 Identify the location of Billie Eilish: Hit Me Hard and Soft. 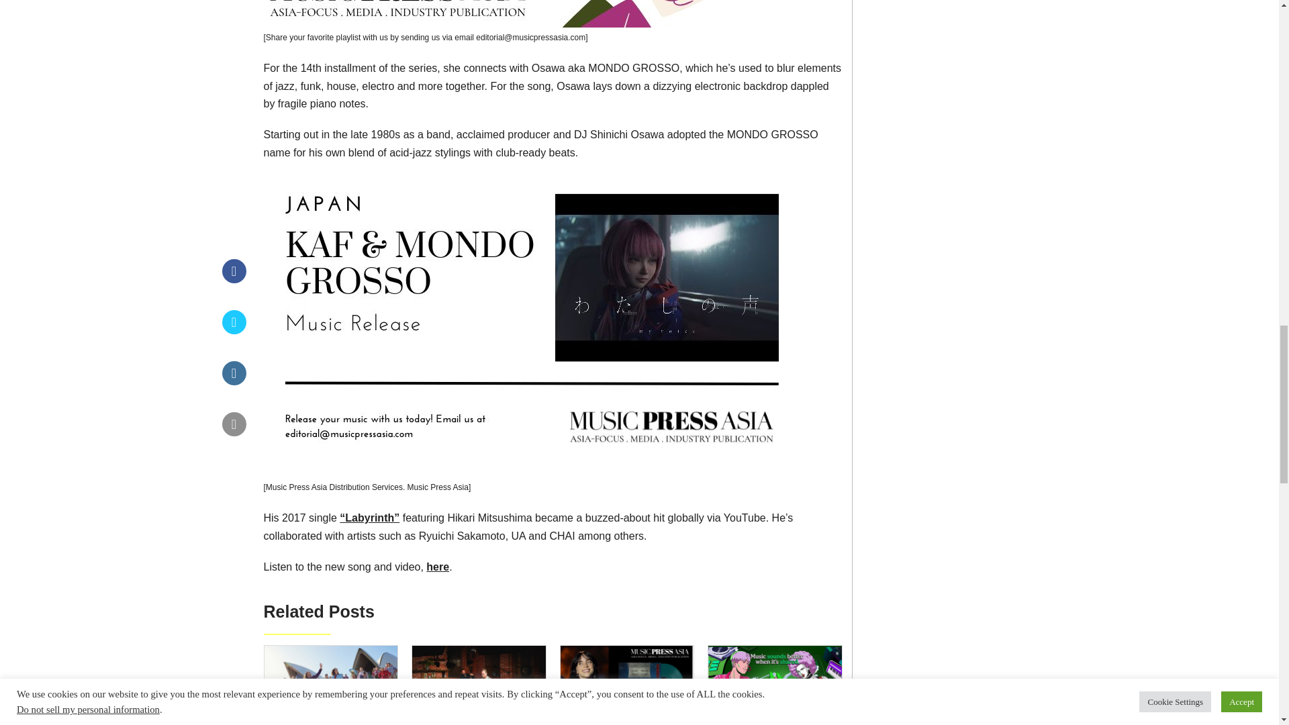
(627, 683).